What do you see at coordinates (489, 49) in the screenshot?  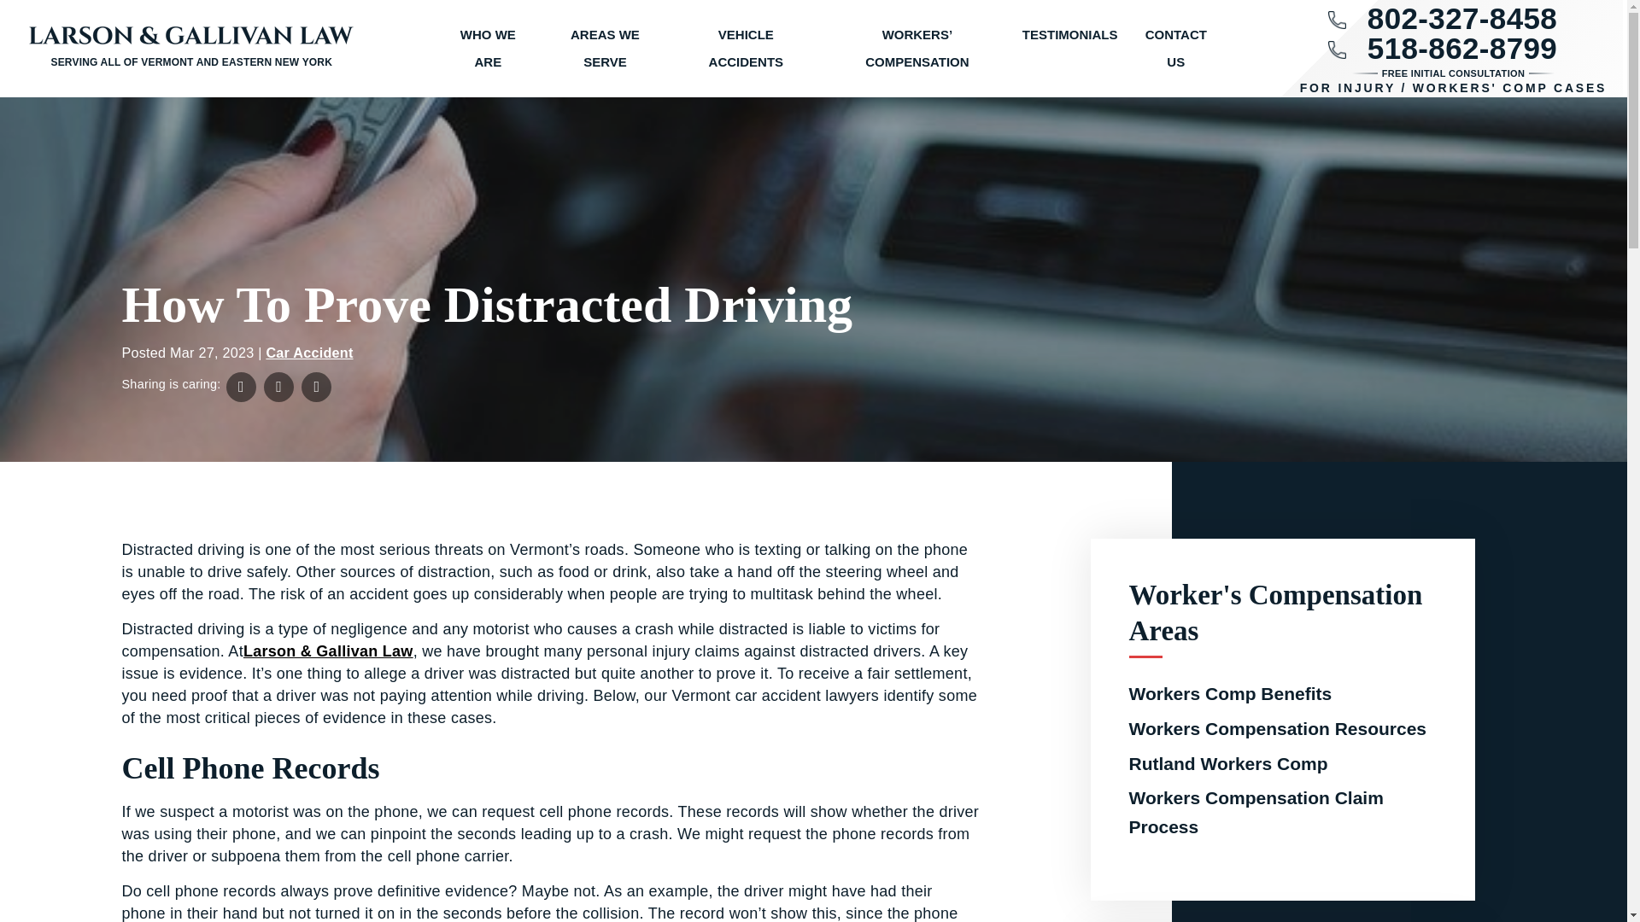 I see `WHO WE ARE` at bounding box center [489, 49].